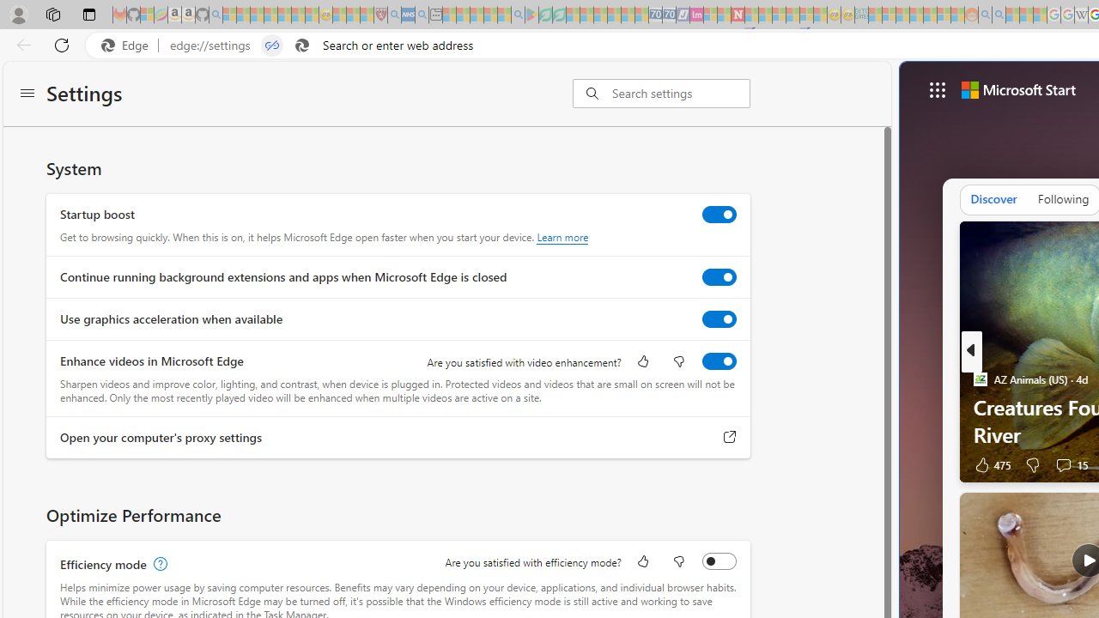  I want to click on utah sues federal government - Search - Sleeping, so click(422, 15).